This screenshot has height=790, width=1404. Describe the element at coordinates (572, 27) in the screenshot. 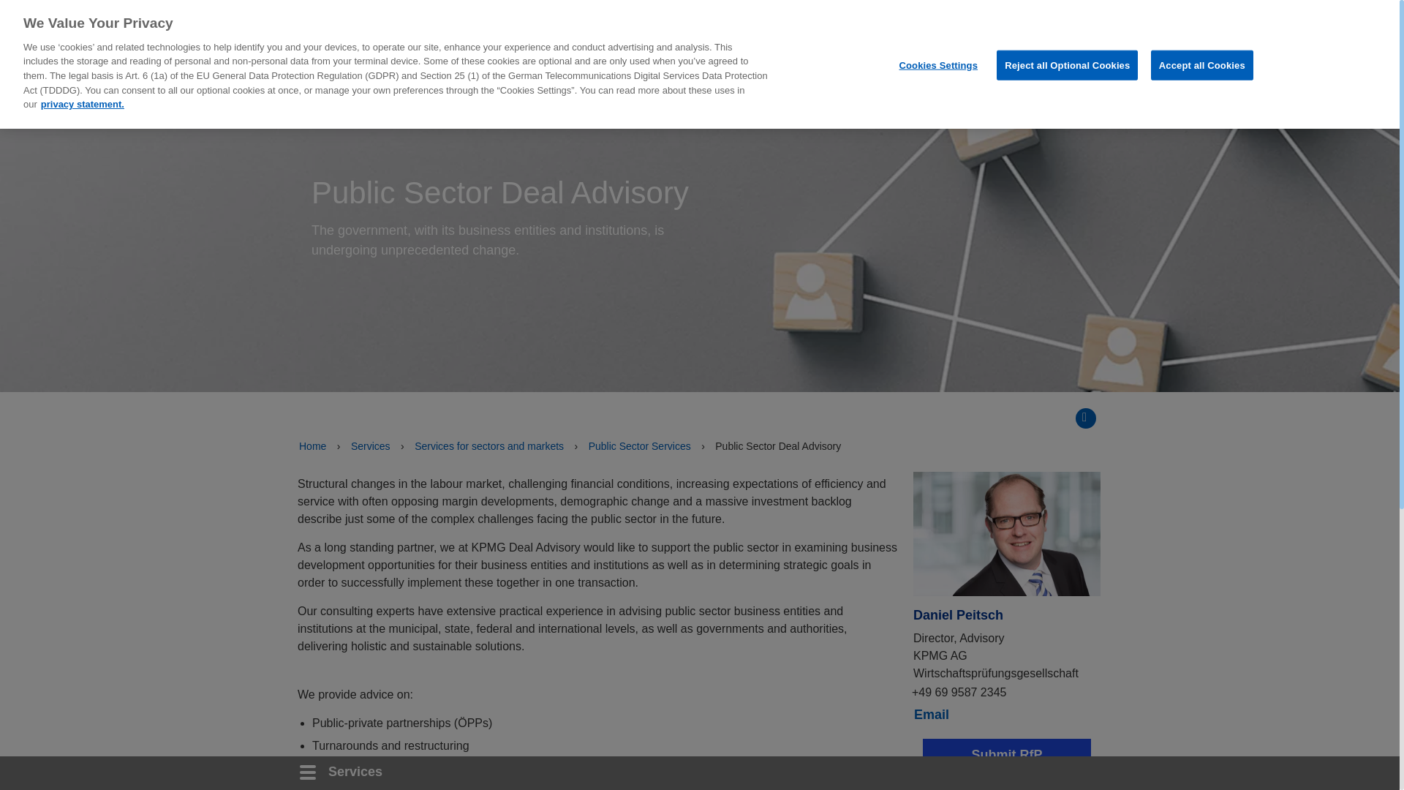

I see `Industries` at that location.